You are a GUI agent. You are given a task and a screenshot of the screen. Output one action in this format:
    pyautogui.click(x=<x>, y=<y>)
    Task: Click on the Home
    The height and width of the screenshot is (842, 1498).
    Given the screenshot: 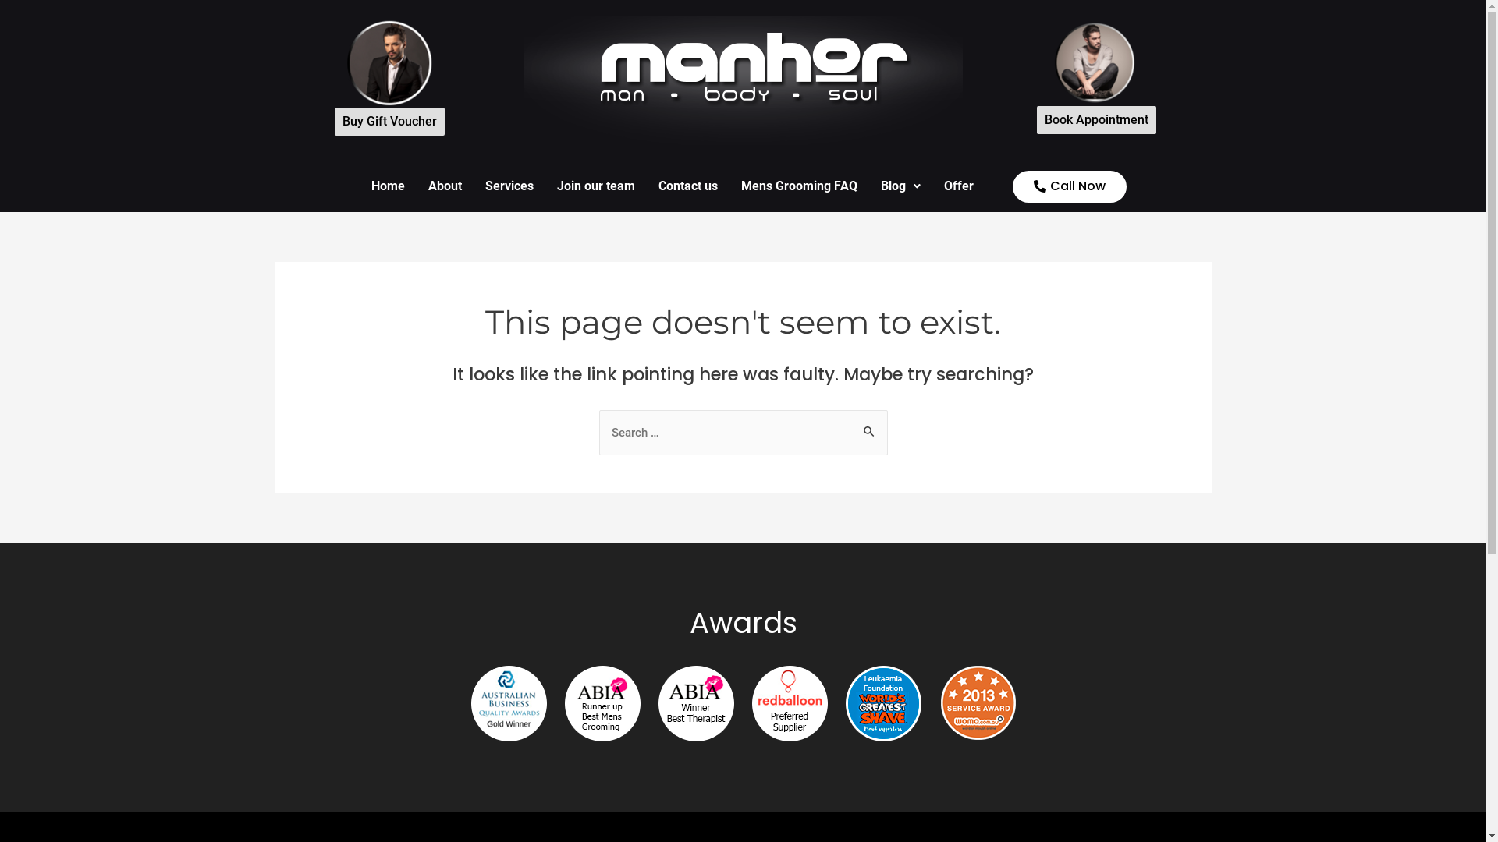 What is the action you would take?
    pyautogui.click(x=389, y=186)
    